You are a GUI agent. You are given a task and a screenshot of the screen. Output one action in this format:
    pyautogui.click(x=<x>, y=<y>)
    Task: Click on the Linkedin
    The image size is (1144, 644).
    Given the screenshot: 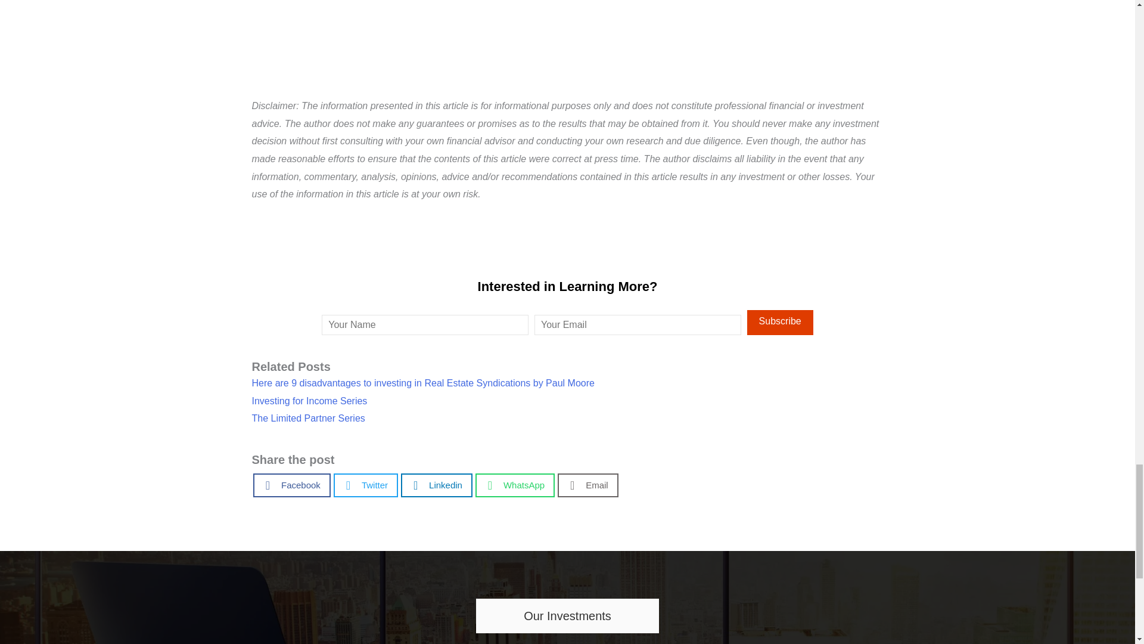 What is the action you would take?
    pyautogui.click(x=437, y=485)
    